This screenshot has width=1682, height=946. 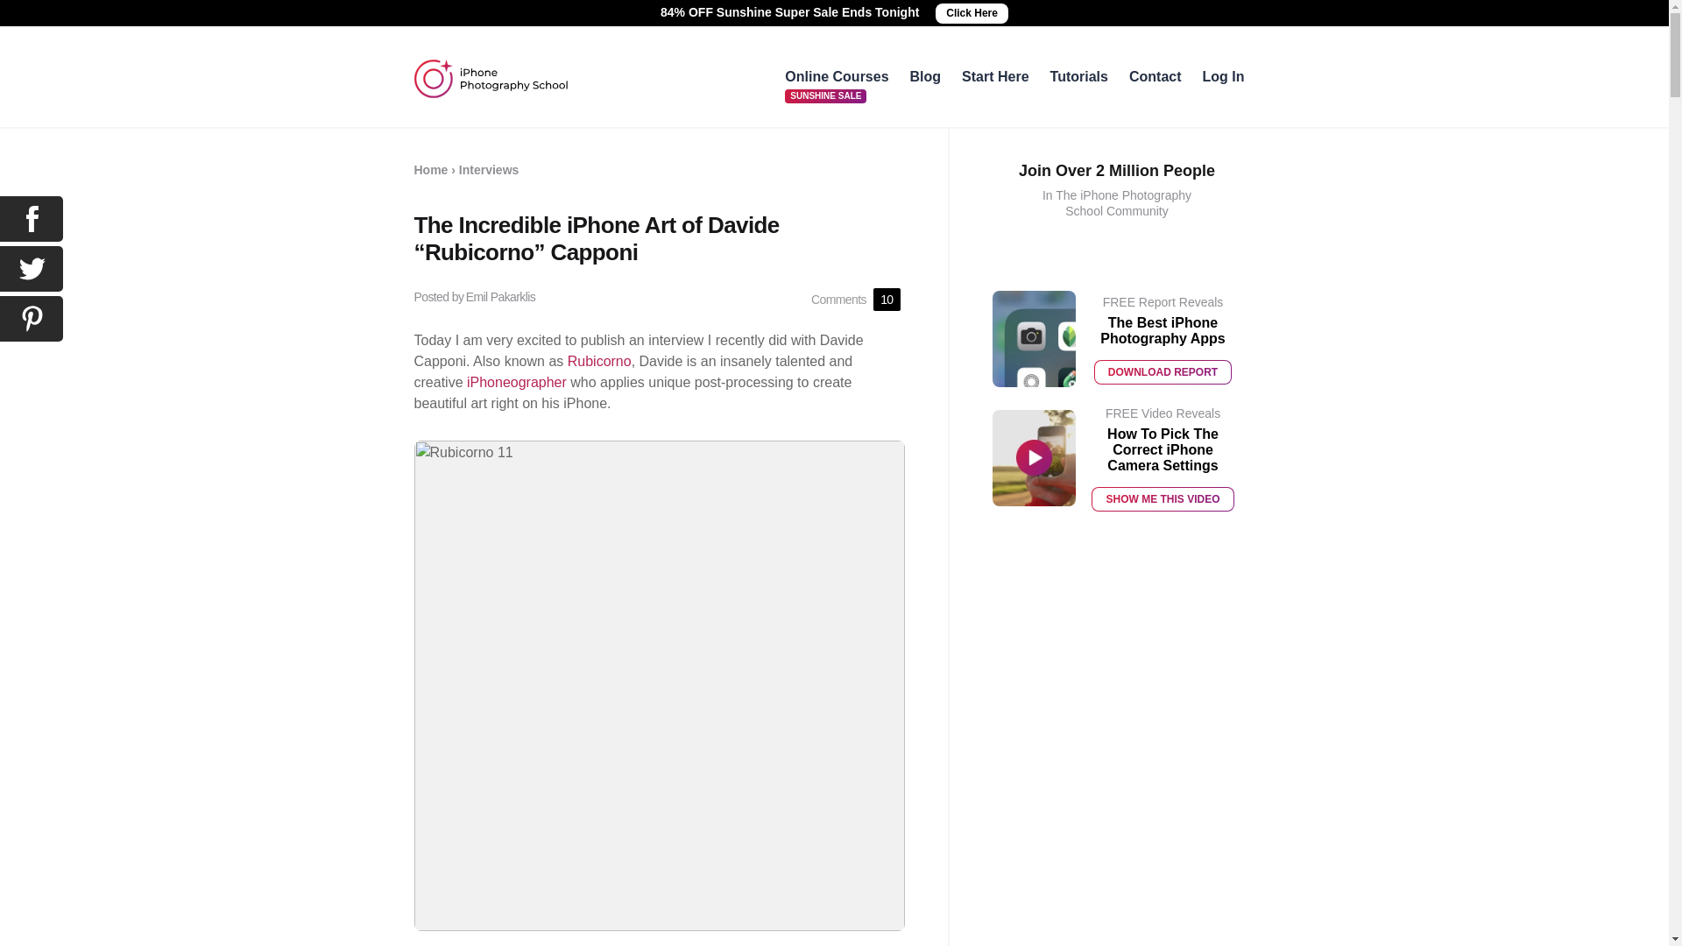 What do you see at coordinates (836, 76) in the screenshot?
I see `Online Courses` at bounding box center [836, 76].